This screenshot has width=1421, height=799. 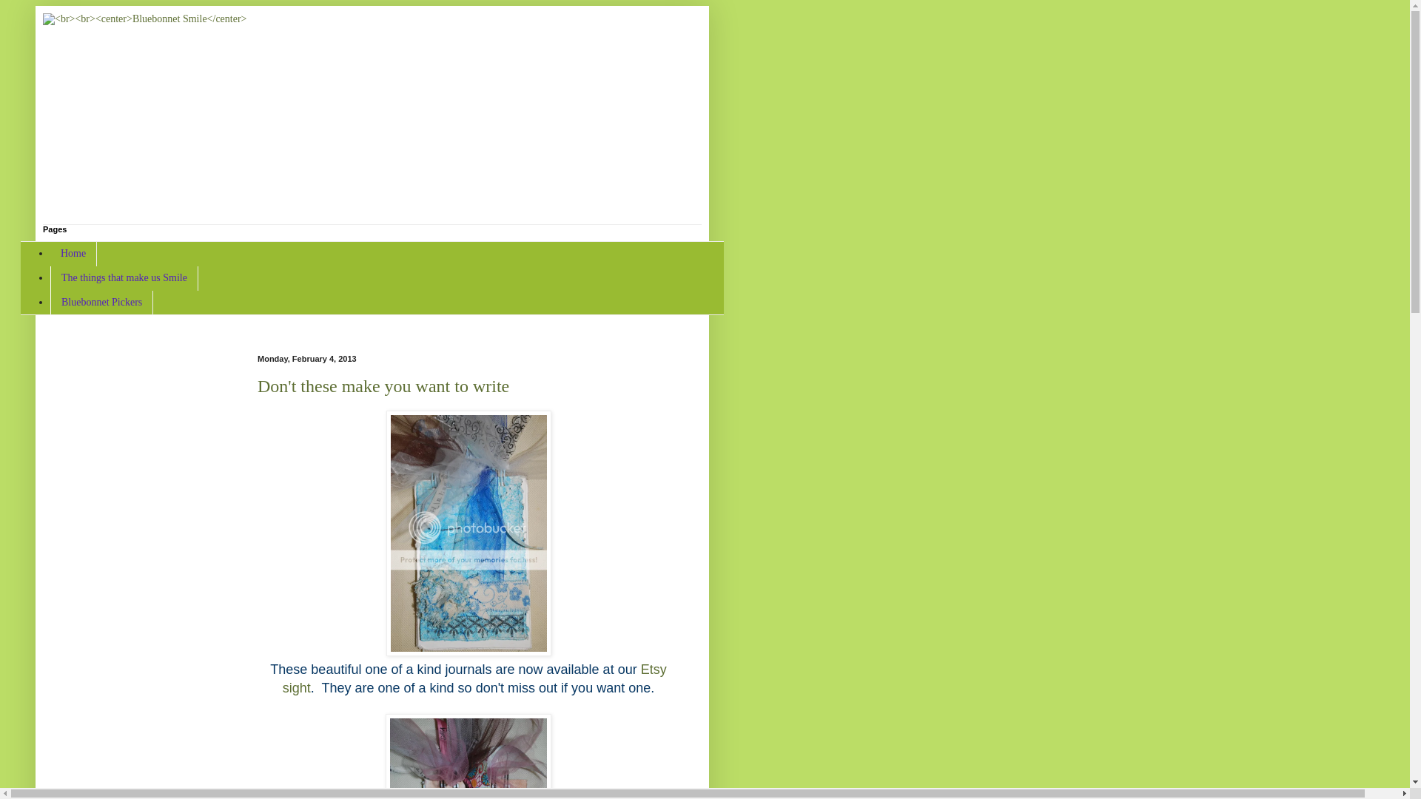 What do you see at coordinates (73, 254) in the screenshot?
I see `Home` at bounding box center [73, 254].